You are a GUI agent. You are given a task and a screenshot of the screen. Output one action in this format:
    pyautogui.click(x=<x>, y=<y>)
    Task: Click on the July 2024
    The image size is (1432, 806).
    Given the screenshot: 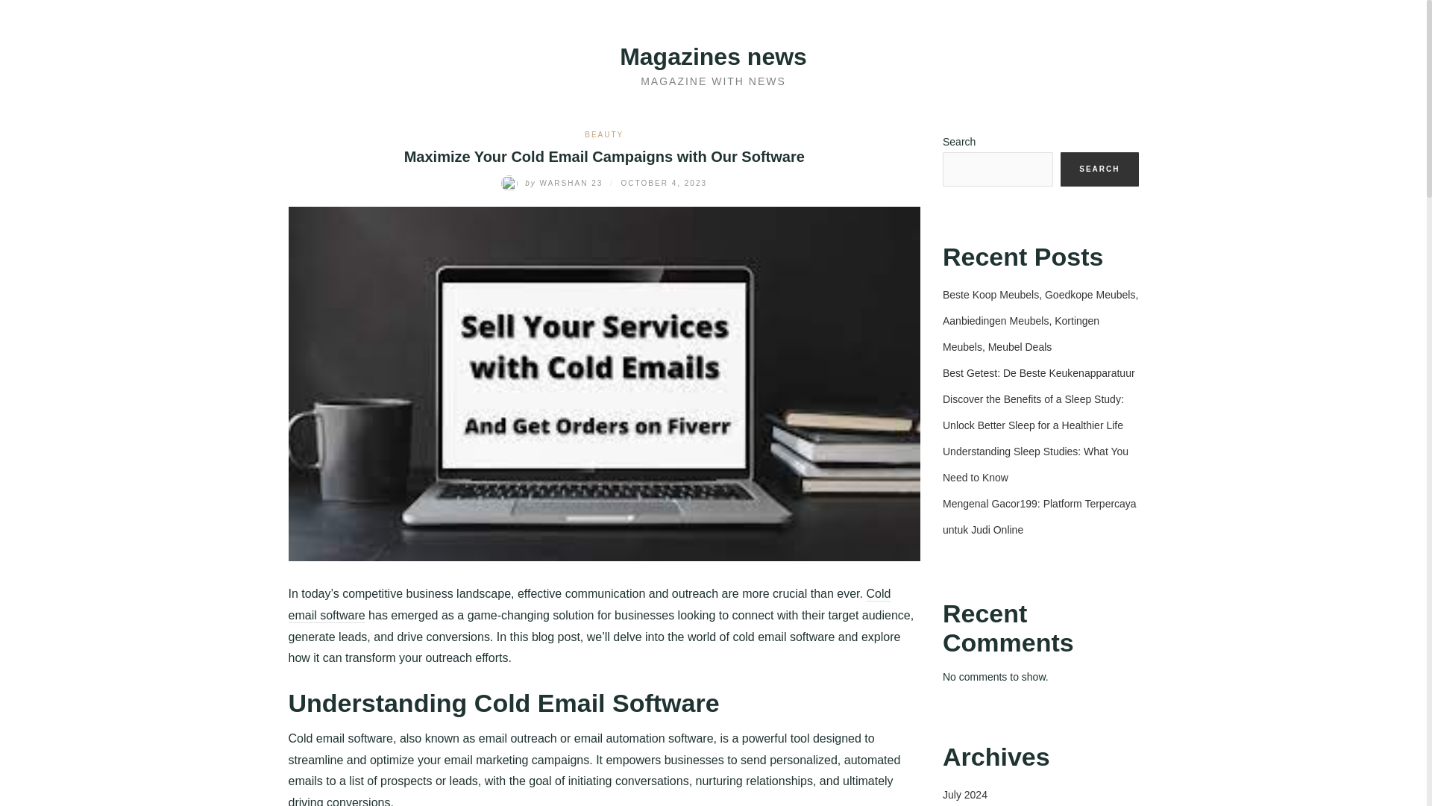 What is the action you would take?
    pyautogui.click(x=965, y=795)
    